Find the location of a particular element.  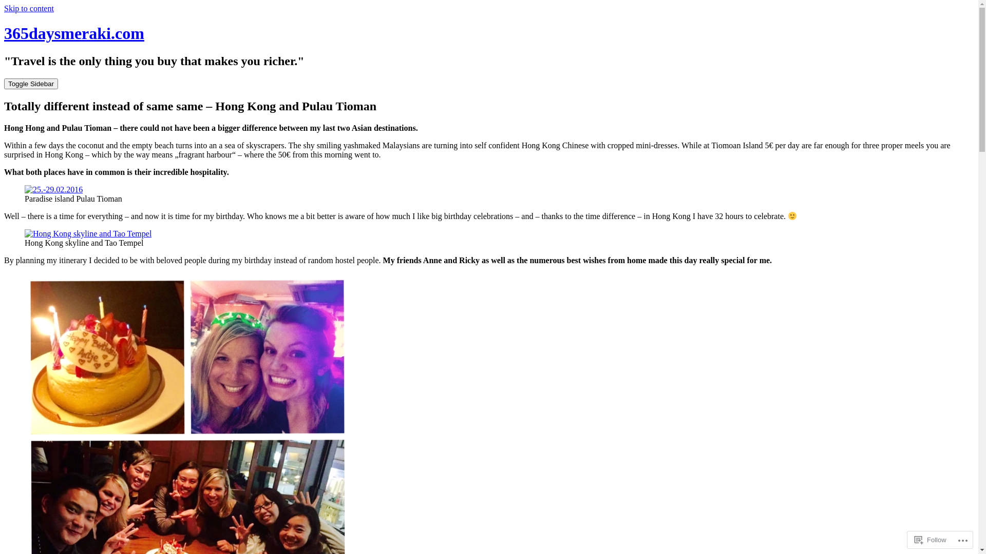

Skip to content is located at coordinates (29, 8).